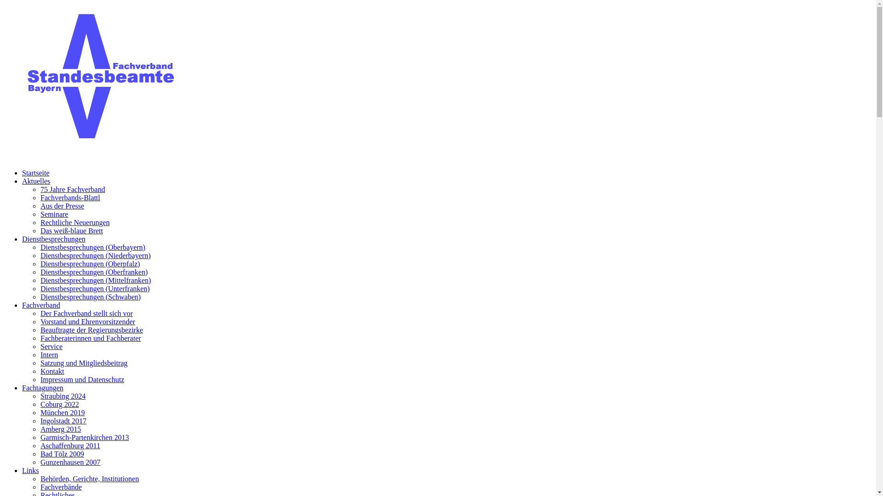 The image size is (883, 496). What do you see at coordinates (70, 445) in the screenshot?
I see `Aschaffenburg 2011` at bounding box center [70, 445].